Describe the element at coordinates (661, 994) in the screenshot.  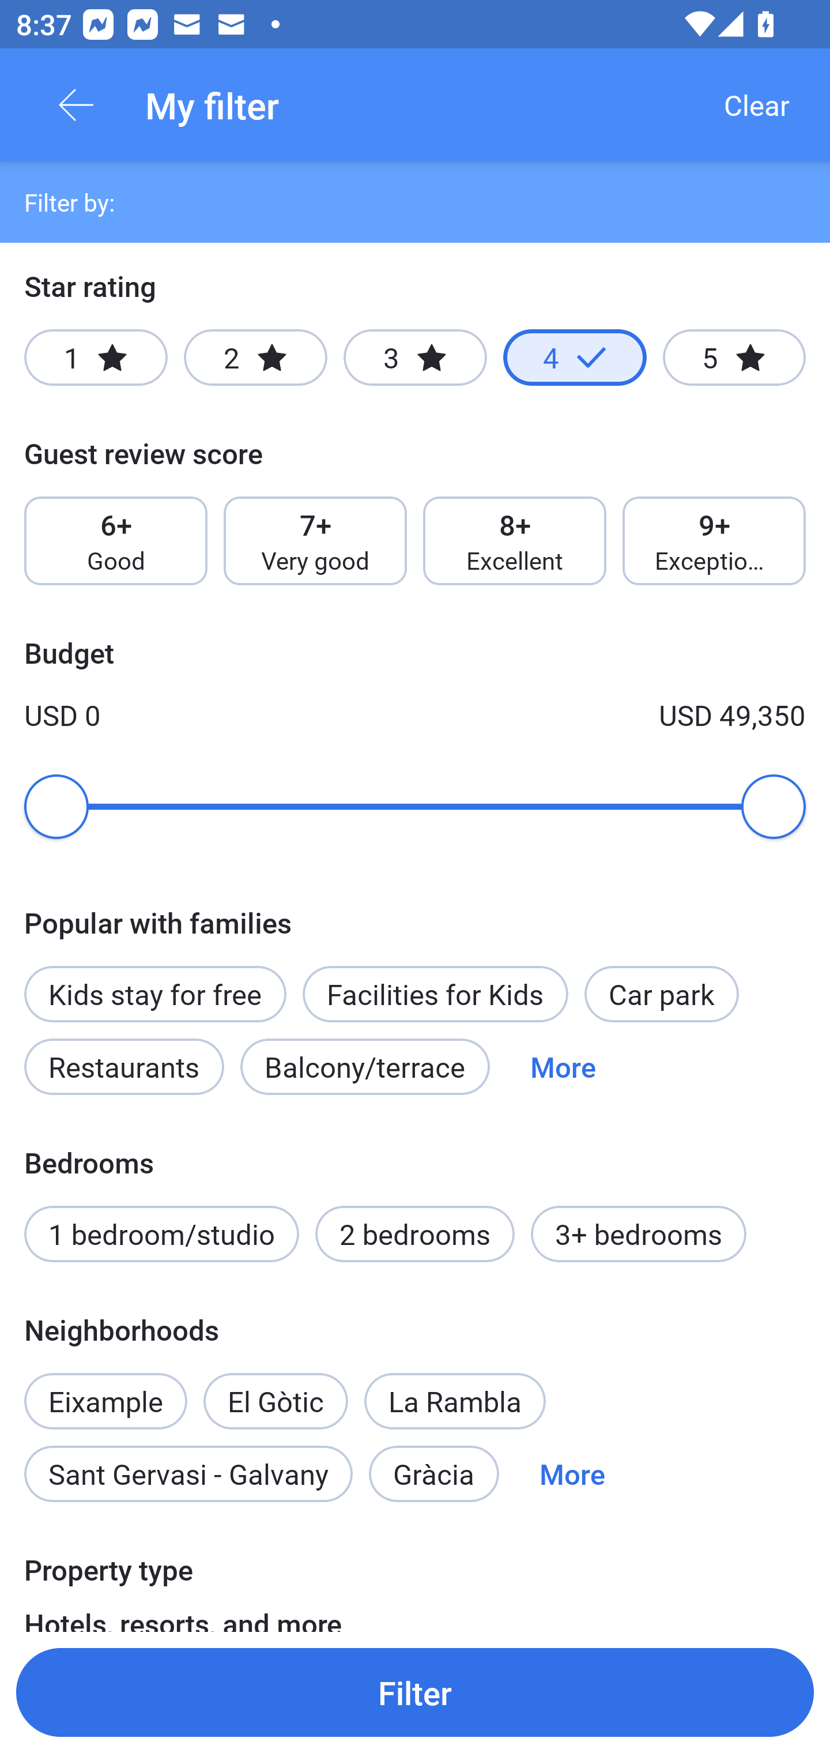
I see `Car park` at that location.